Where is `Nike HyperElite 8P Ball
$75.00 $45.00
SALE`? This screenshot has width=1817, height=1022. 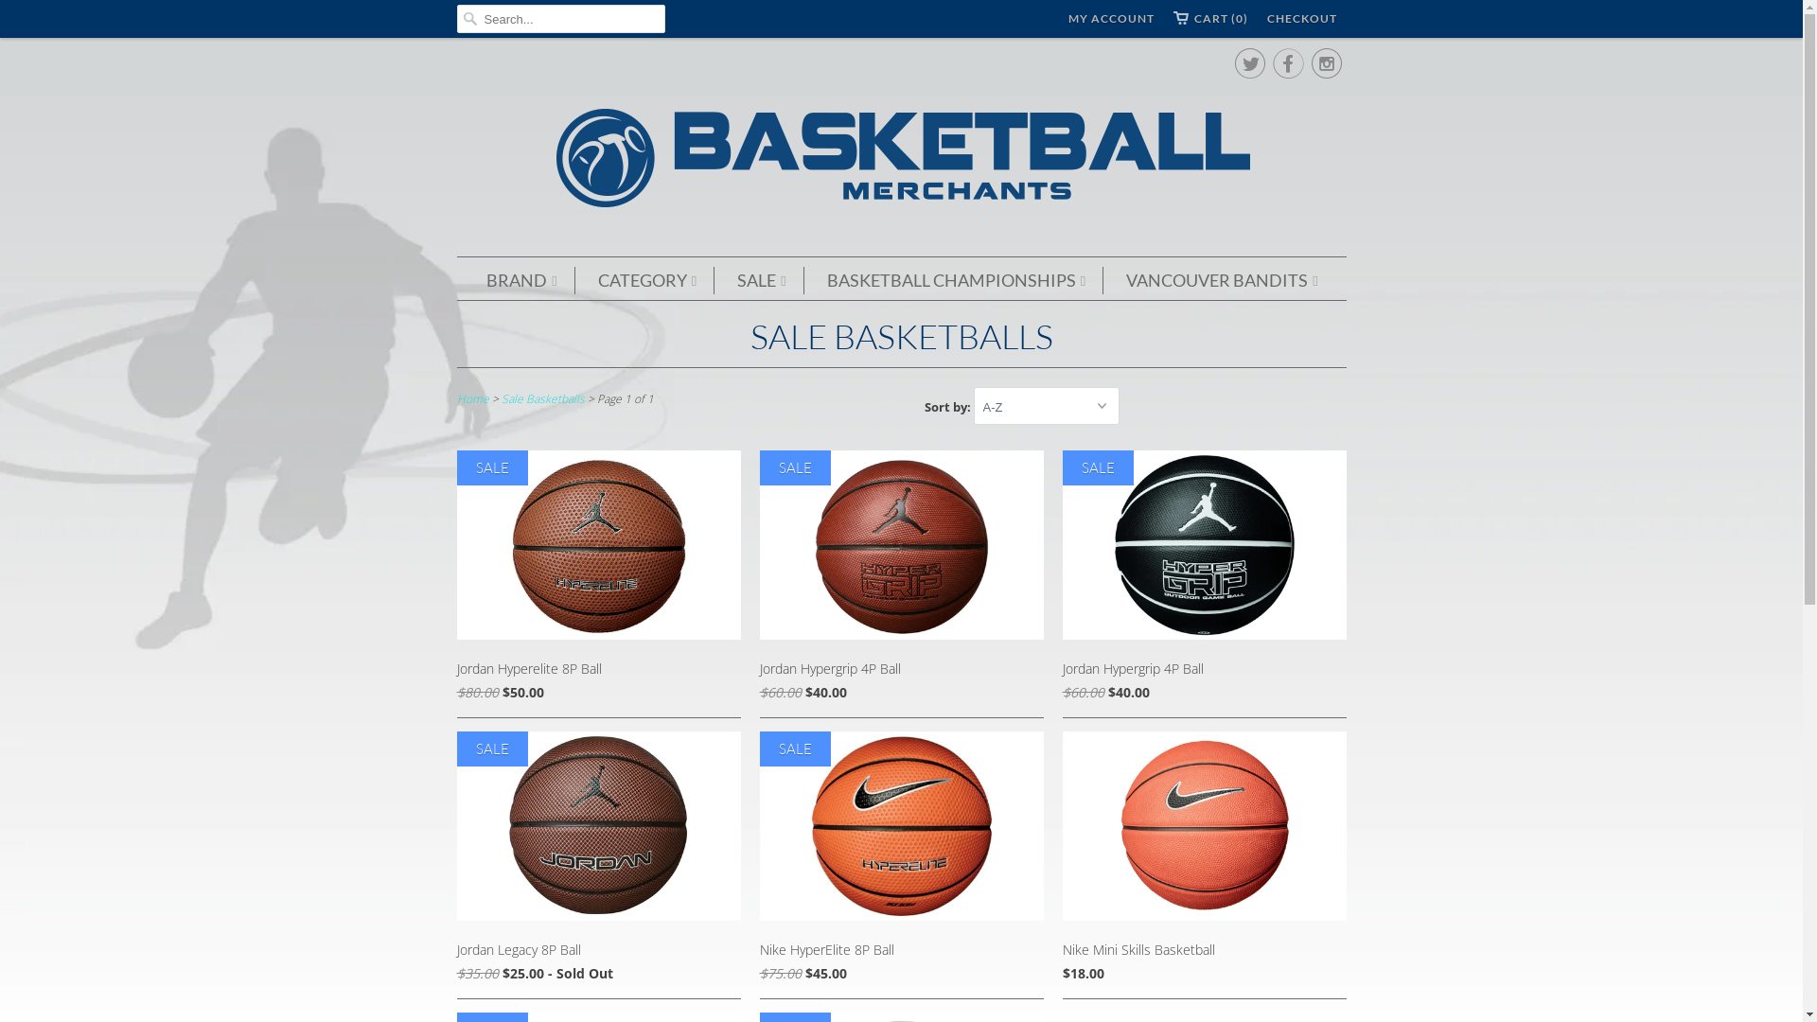
Nike HyperElite 8P Ball
$75.00 $45.00
SALE is located at coordinates (901, 861).